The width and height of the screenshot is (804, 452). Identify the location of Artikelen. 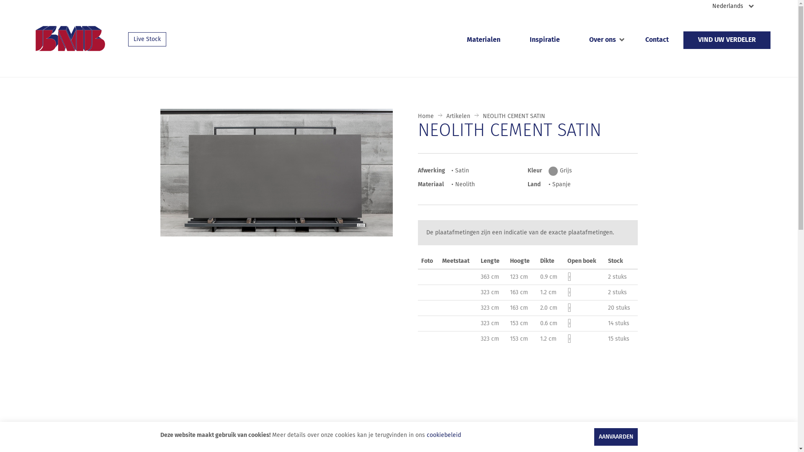
(458, 116).